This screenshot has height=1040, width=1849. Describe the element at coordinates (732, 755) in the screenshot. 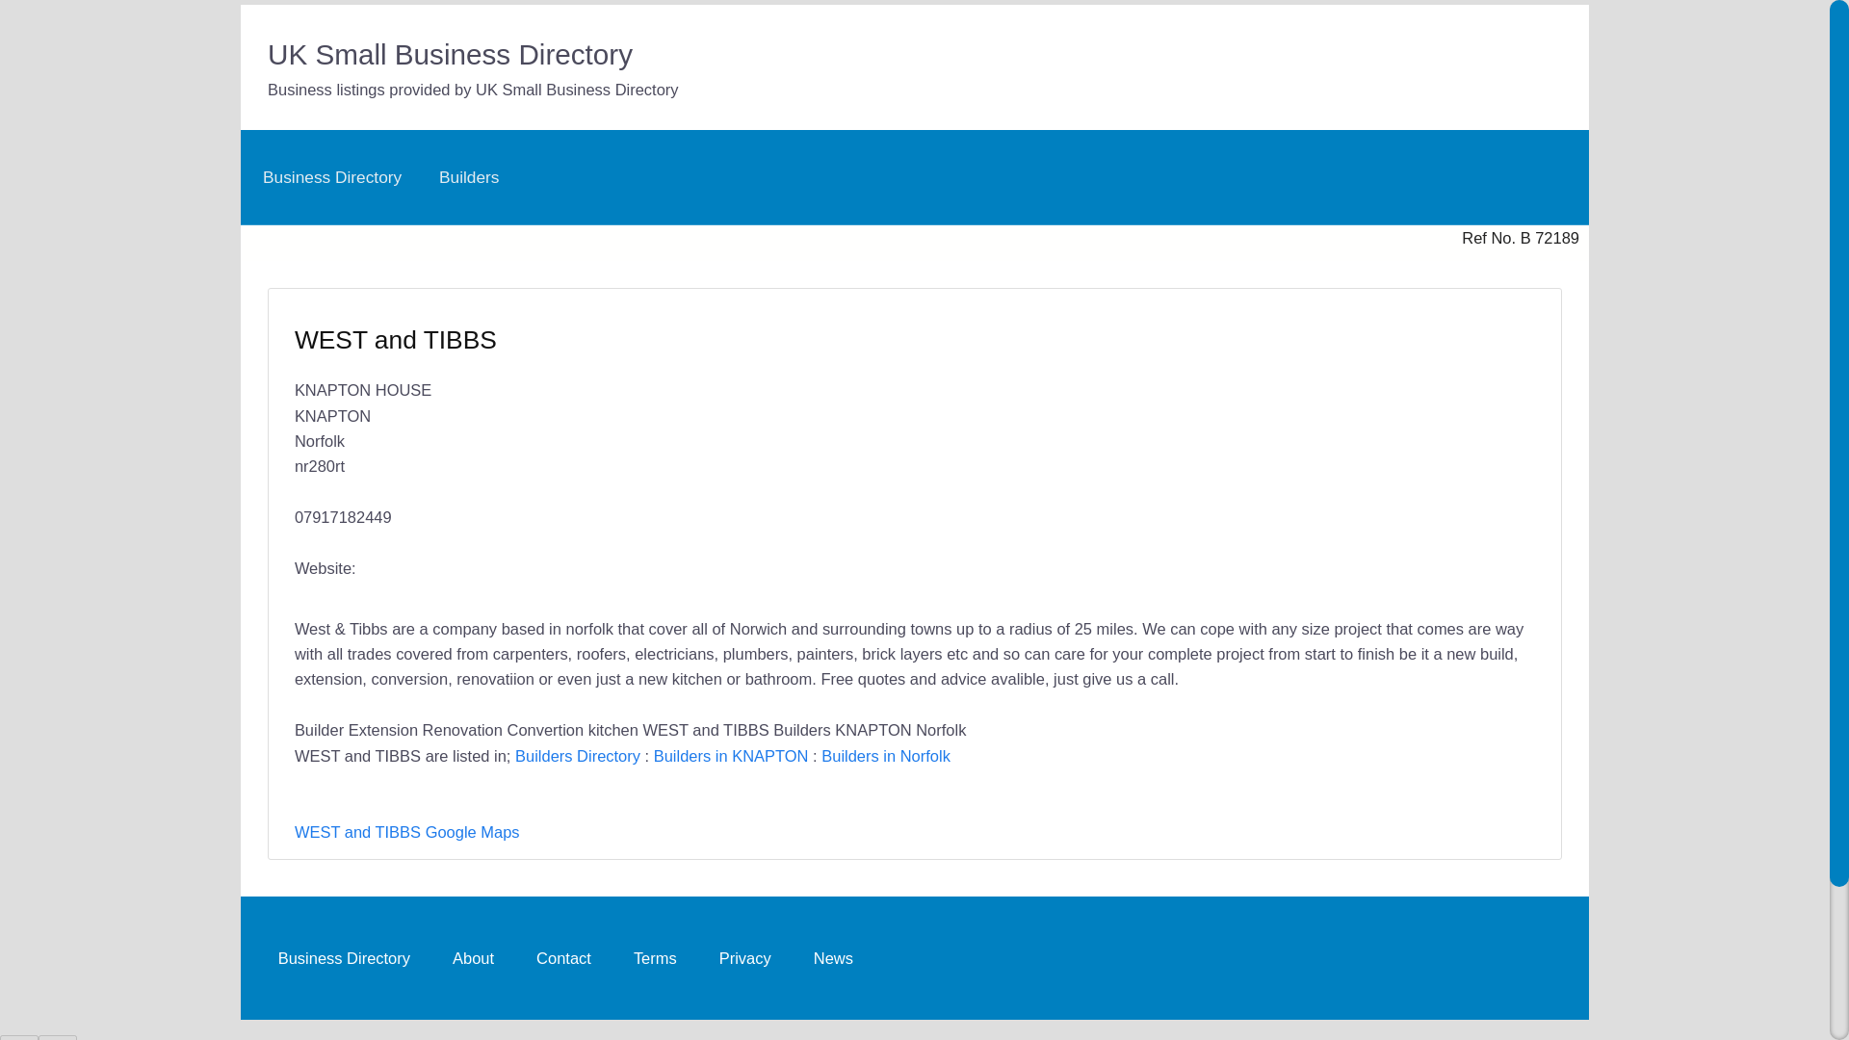

I see `Builders in KNAPTON` at that location.